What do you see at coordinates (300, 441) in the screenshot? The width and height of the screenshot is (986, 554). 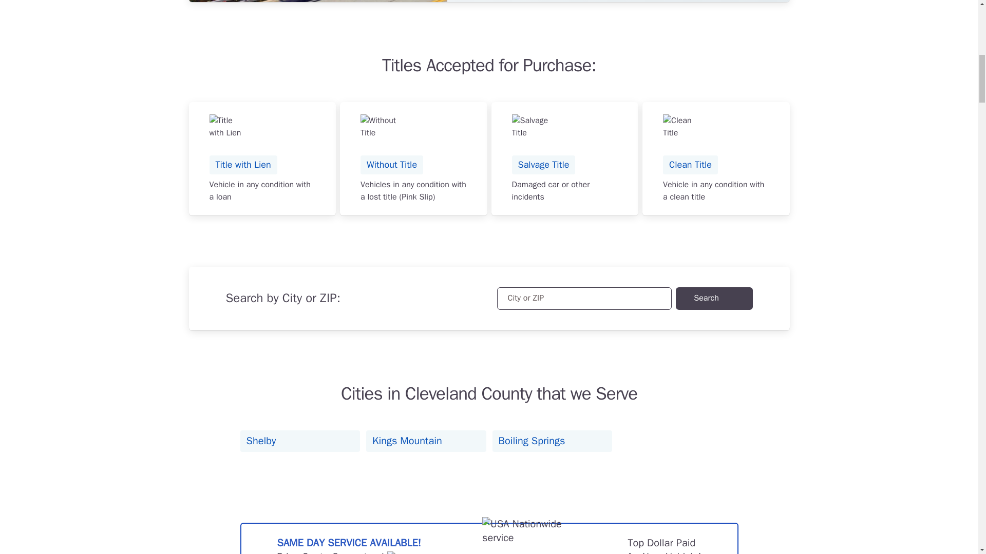 I see `Shelby` at bounding box center [300, 441].